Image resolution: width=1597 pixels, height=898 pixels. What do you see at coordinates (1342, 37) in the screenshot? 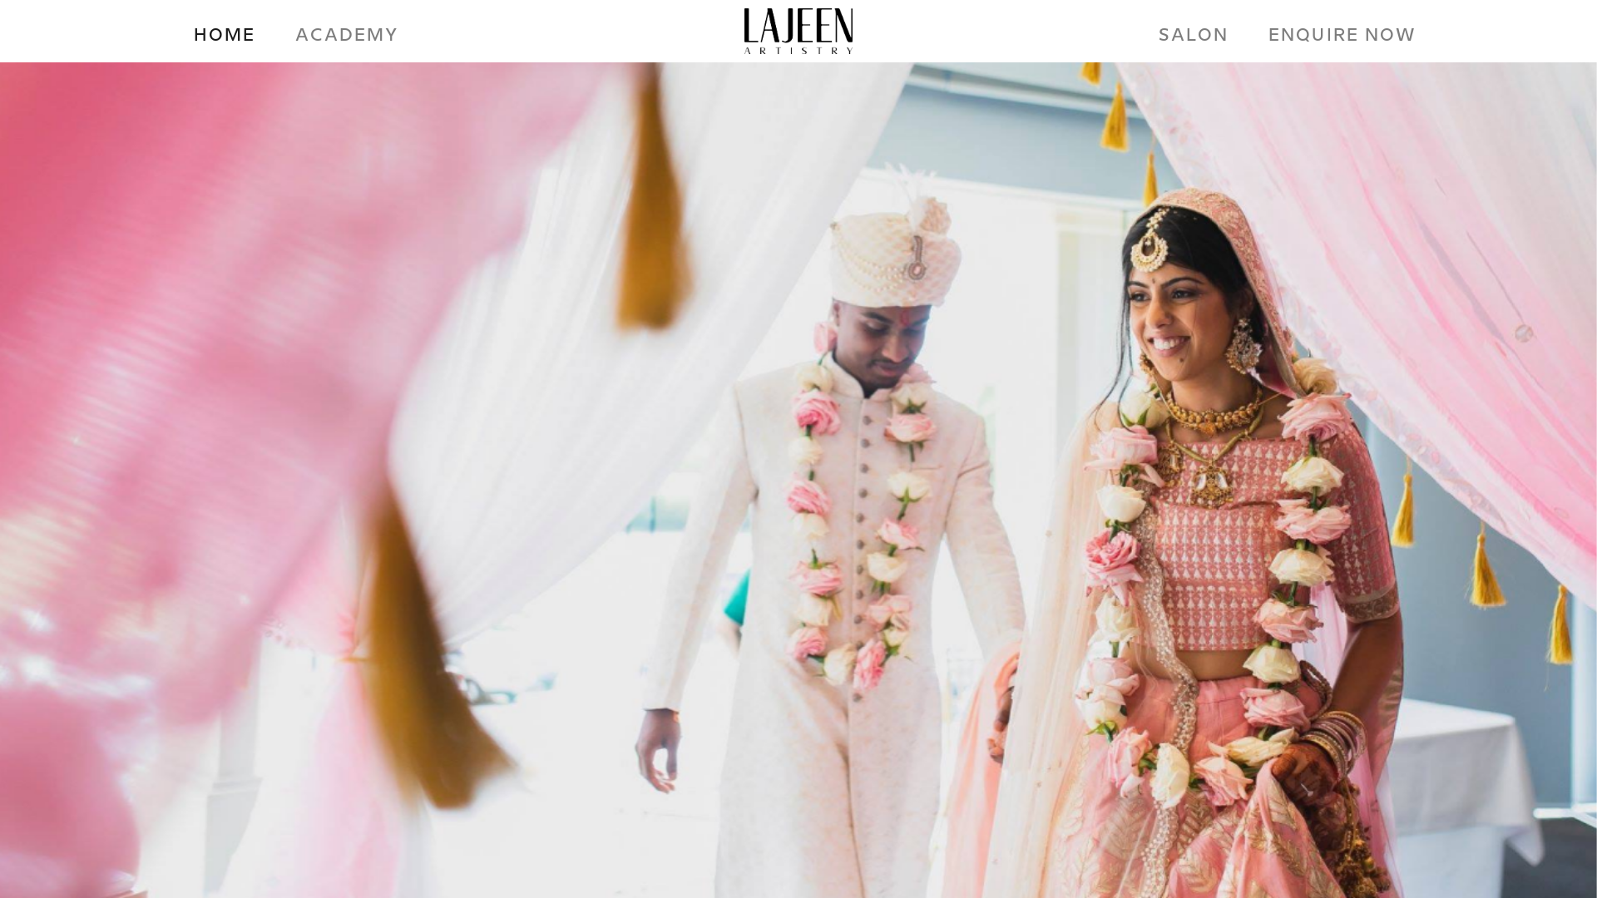
I see `ENQUIRE NOW` at bounding box center [1342, 37].